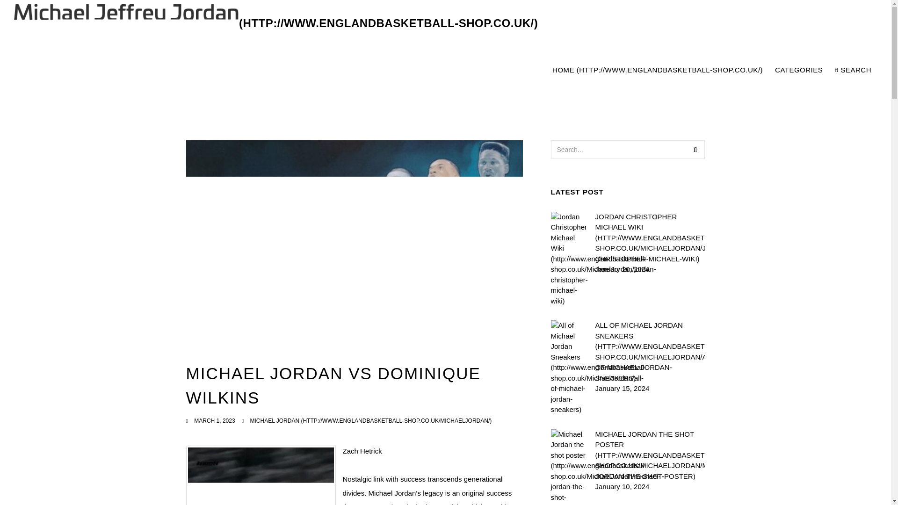  Describe the element at coordinates (370, 421) in the screenshot. I see `MICHAEL JORDAN` at that location.